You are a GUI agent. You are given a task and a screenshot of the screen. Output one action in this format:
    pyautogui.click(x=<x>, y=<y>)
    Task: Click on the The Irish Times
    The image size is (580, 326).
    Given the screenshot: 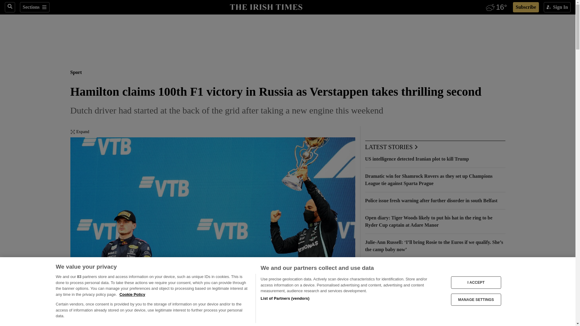 What is the action you would take?
    pyautogui.click(x=266, y=6)
    